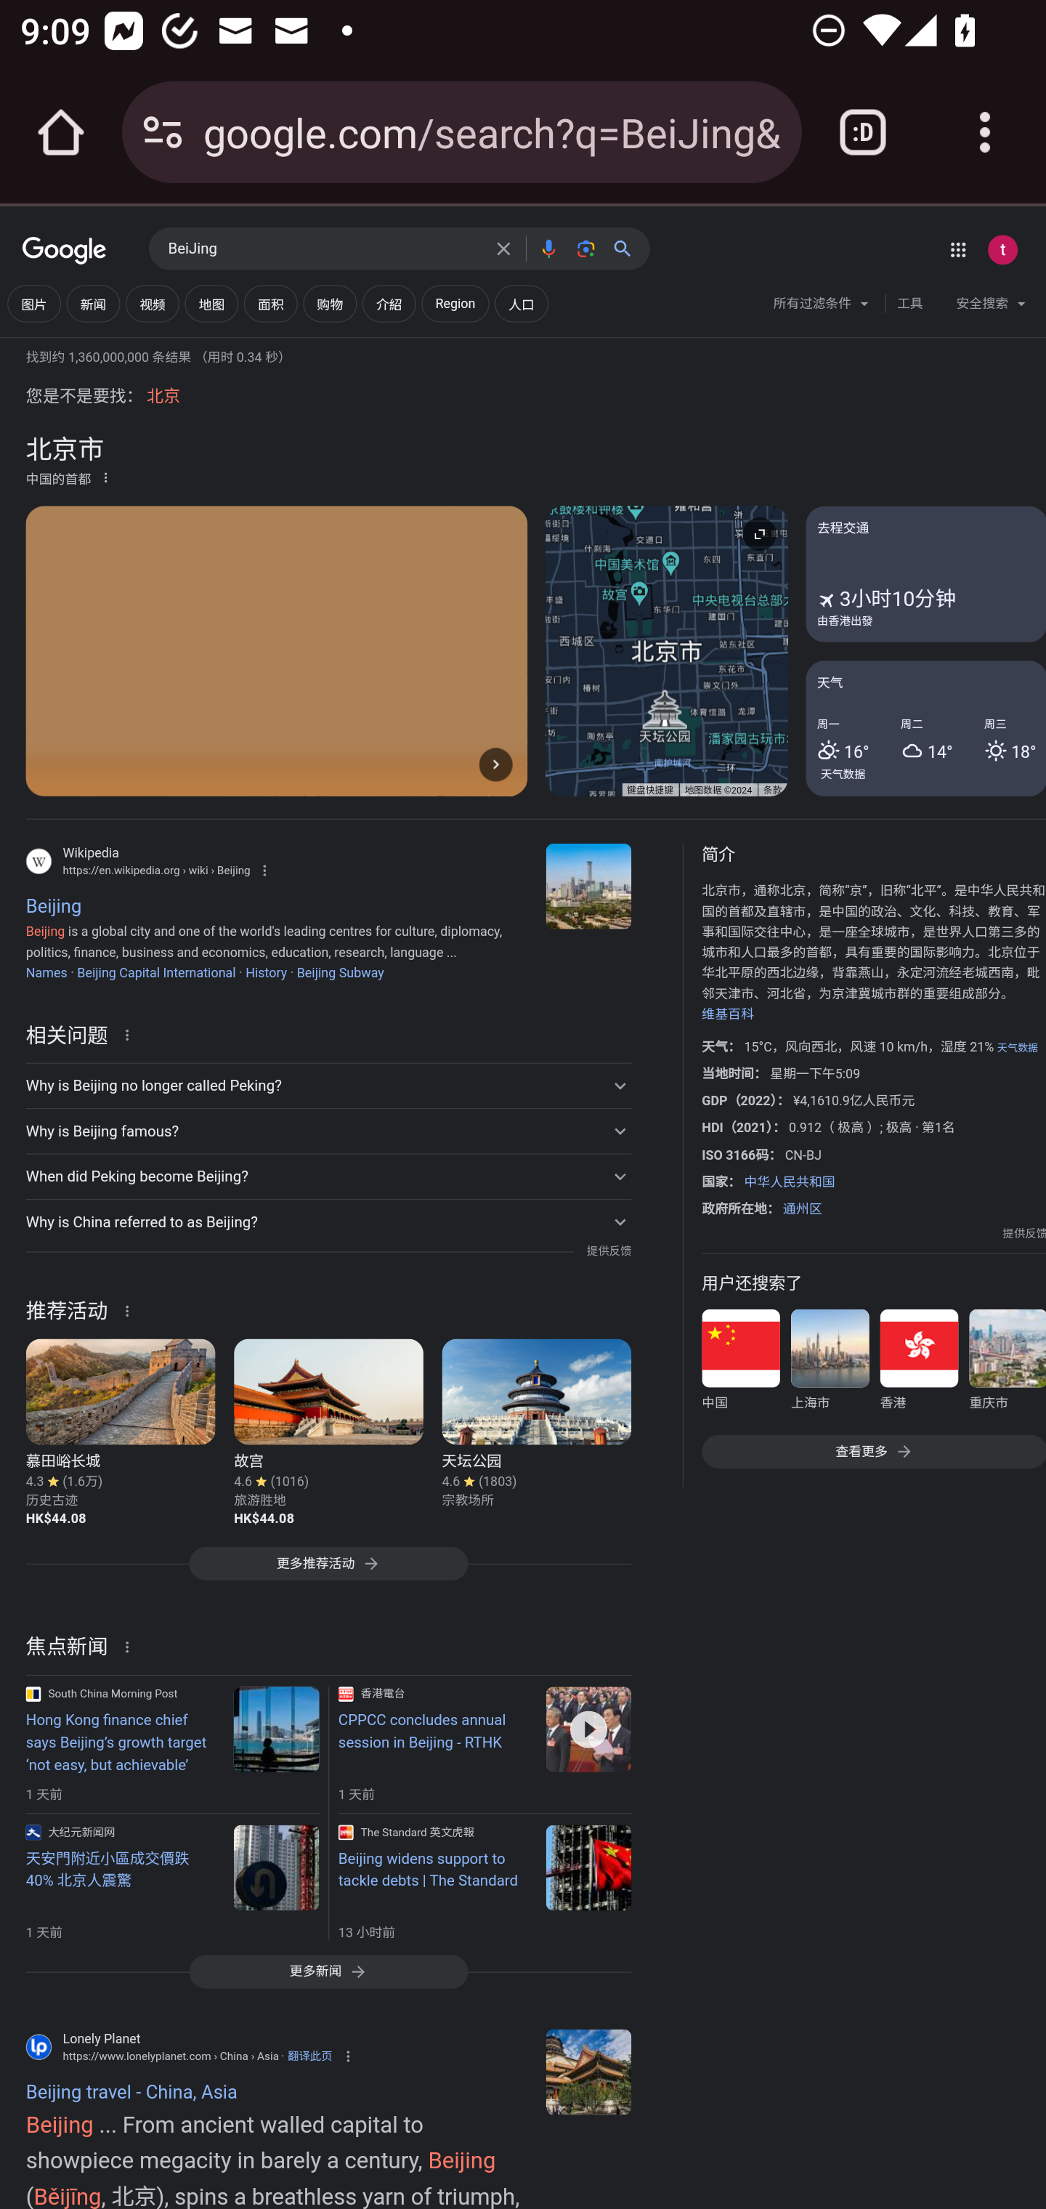 The image size is (1046, 2209). Describe the element at coordinates (61, 132) in the screenshot. I see `Open the home page` at that location.